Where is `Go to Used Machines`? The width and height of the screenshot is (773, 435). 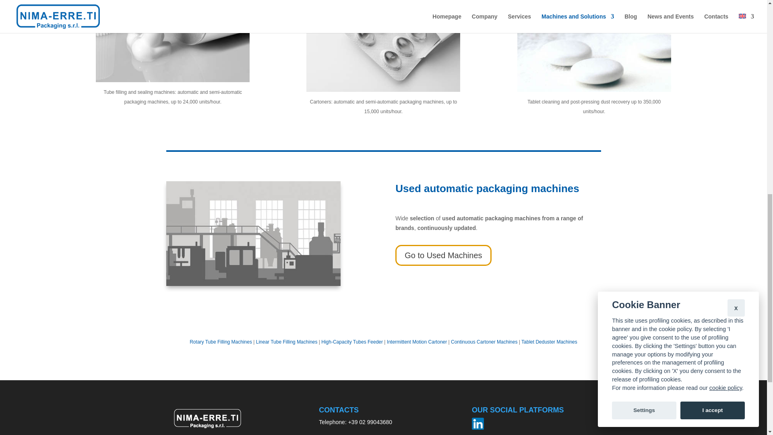 Go to Used Machines is located at coordinates (443, 255).